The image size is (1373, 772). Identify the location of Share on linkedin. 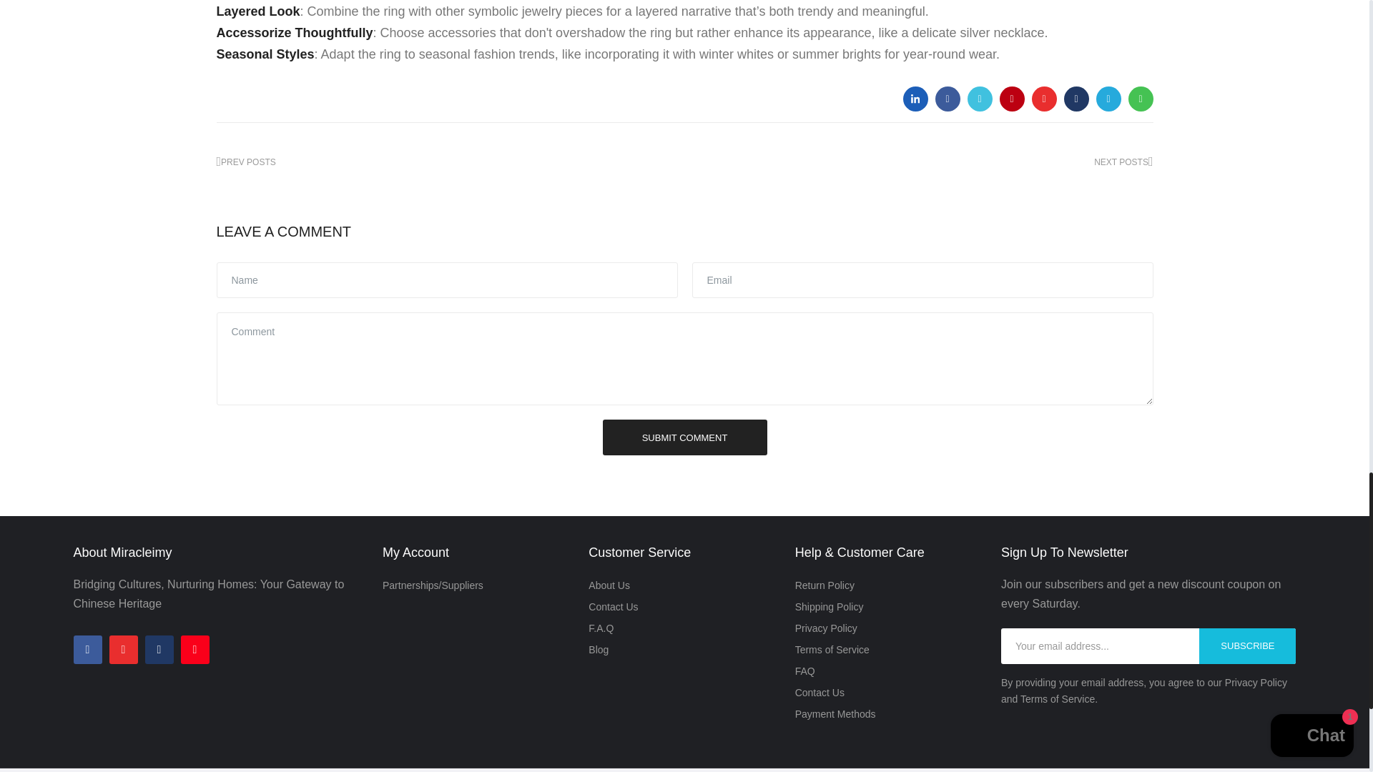
(915, 99).